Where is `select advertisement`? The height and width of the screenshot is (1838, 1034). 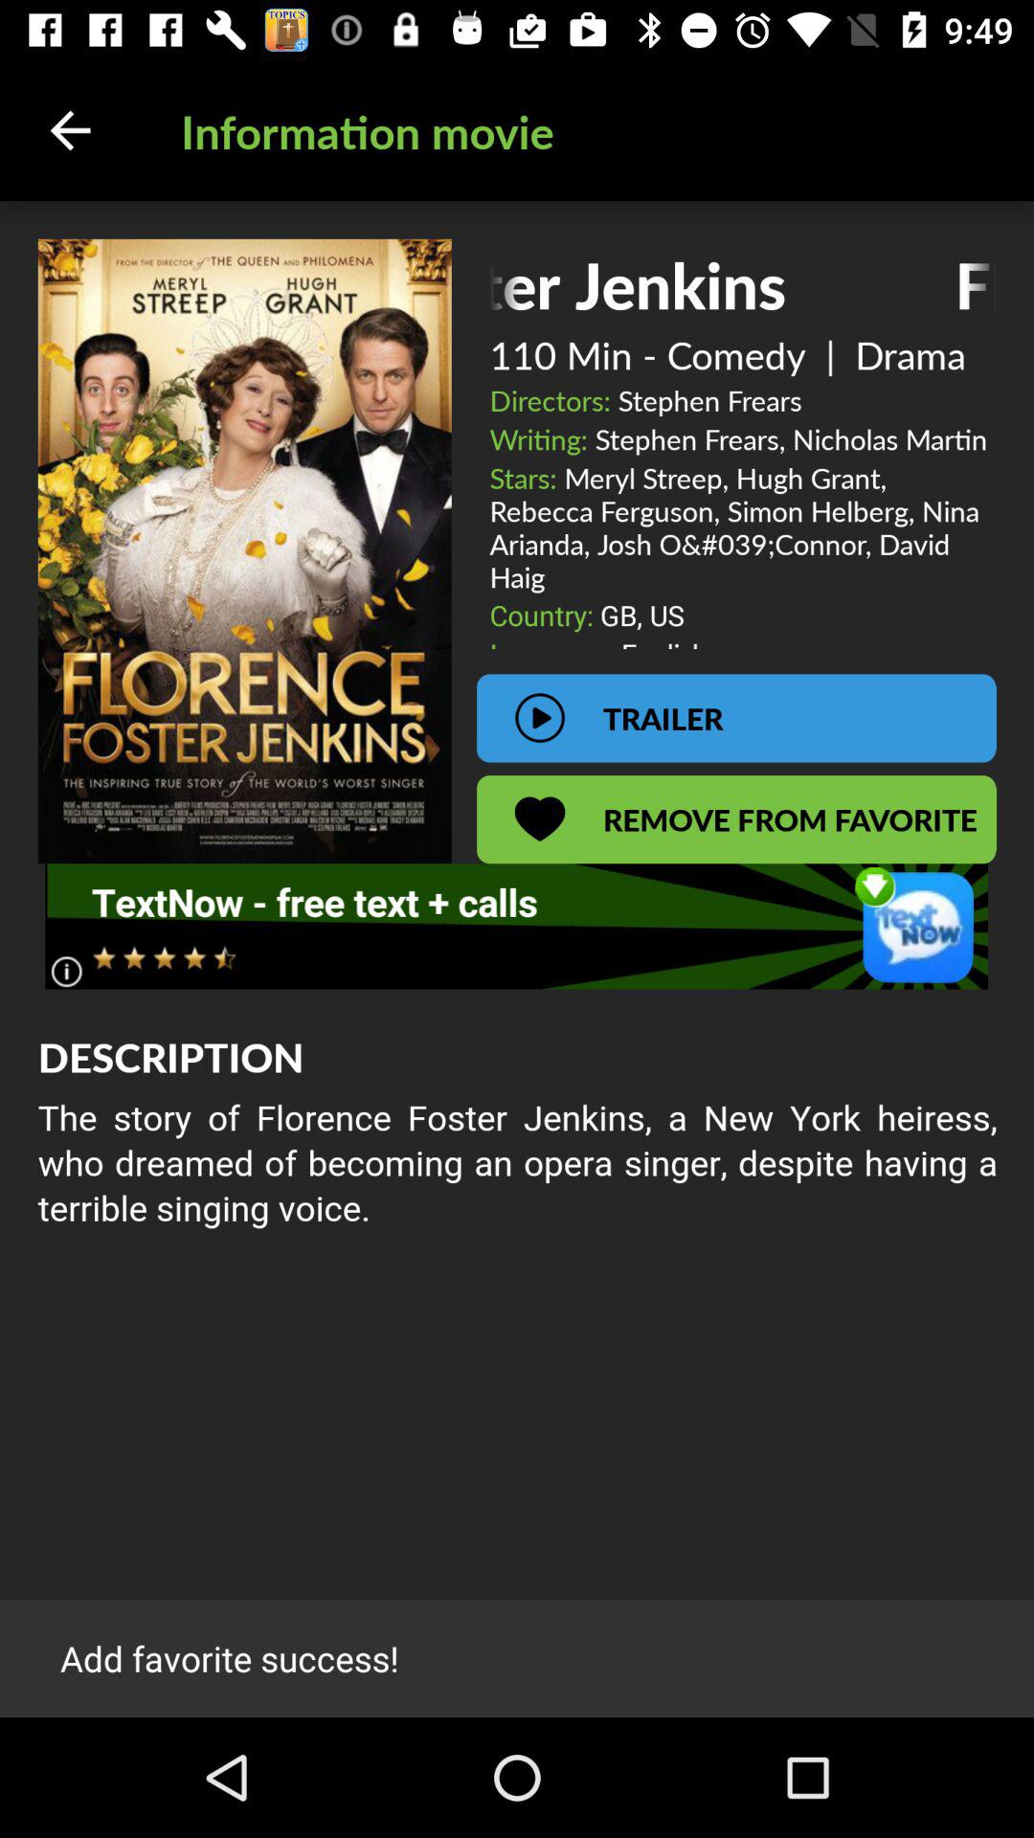
select advertisement is located at coordinates (517, 927).